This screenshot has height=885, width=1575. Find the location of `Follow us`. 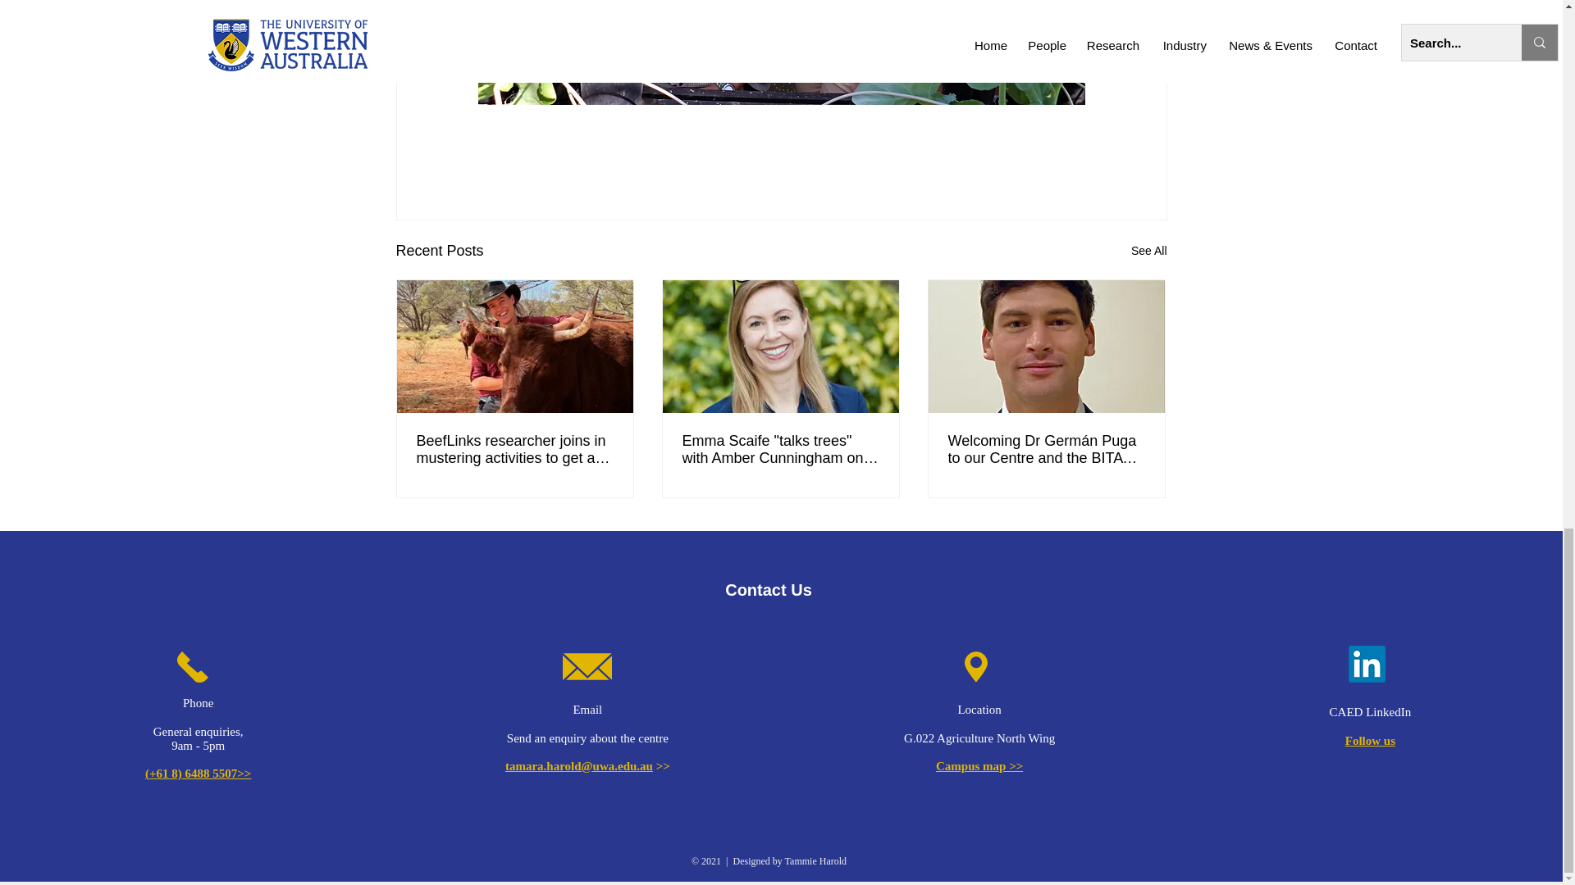

Follow us is located at coordinates (1370, 741).